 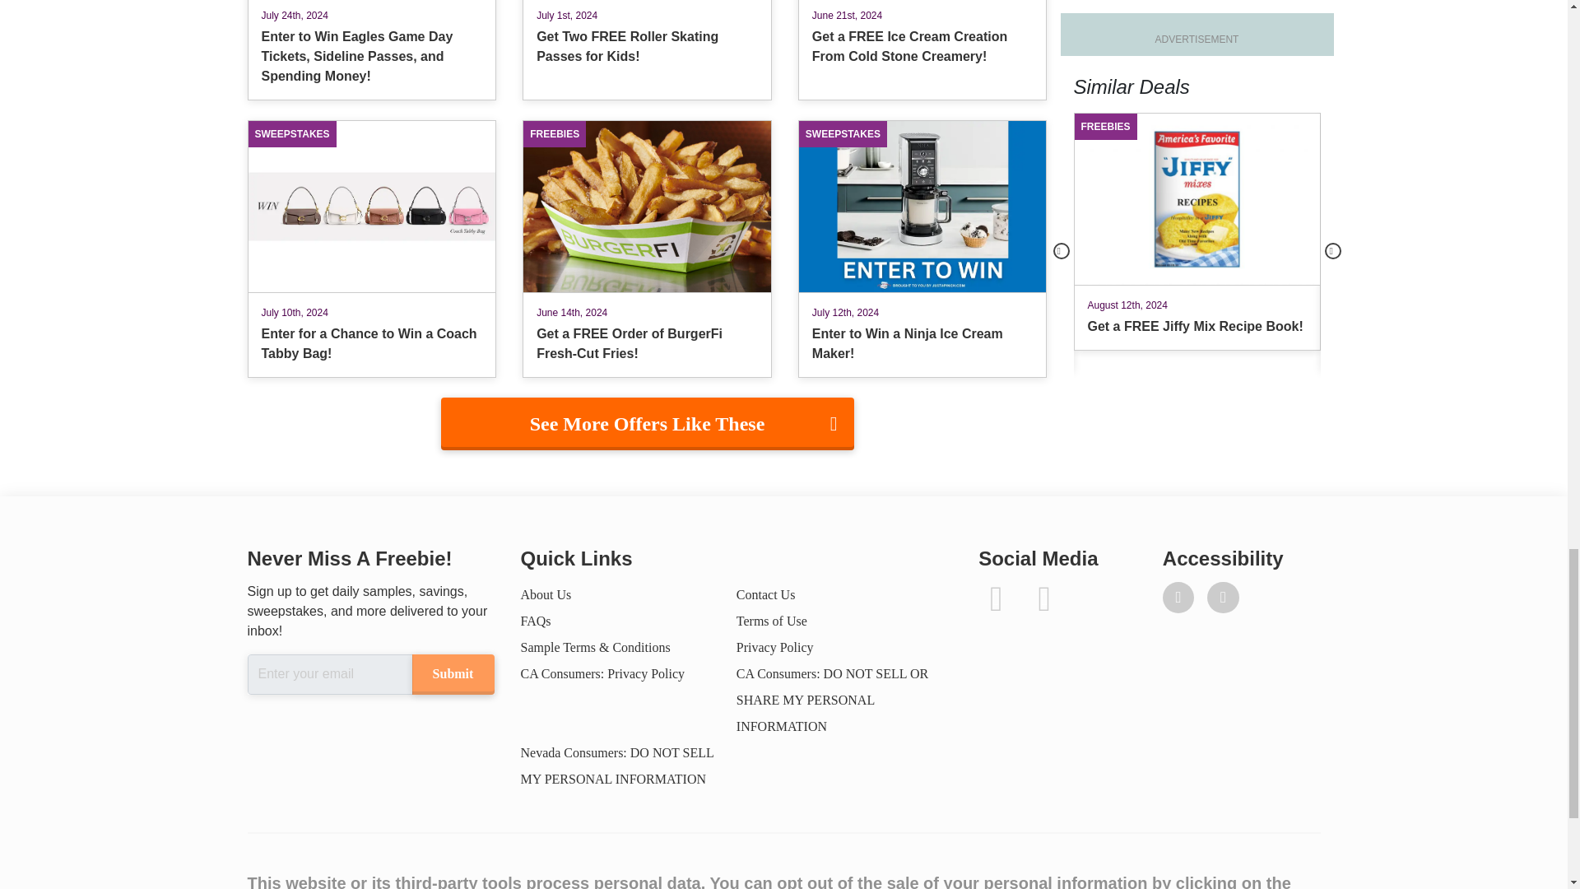 I want to click on Terms of Use, so click(x=772, y=621).